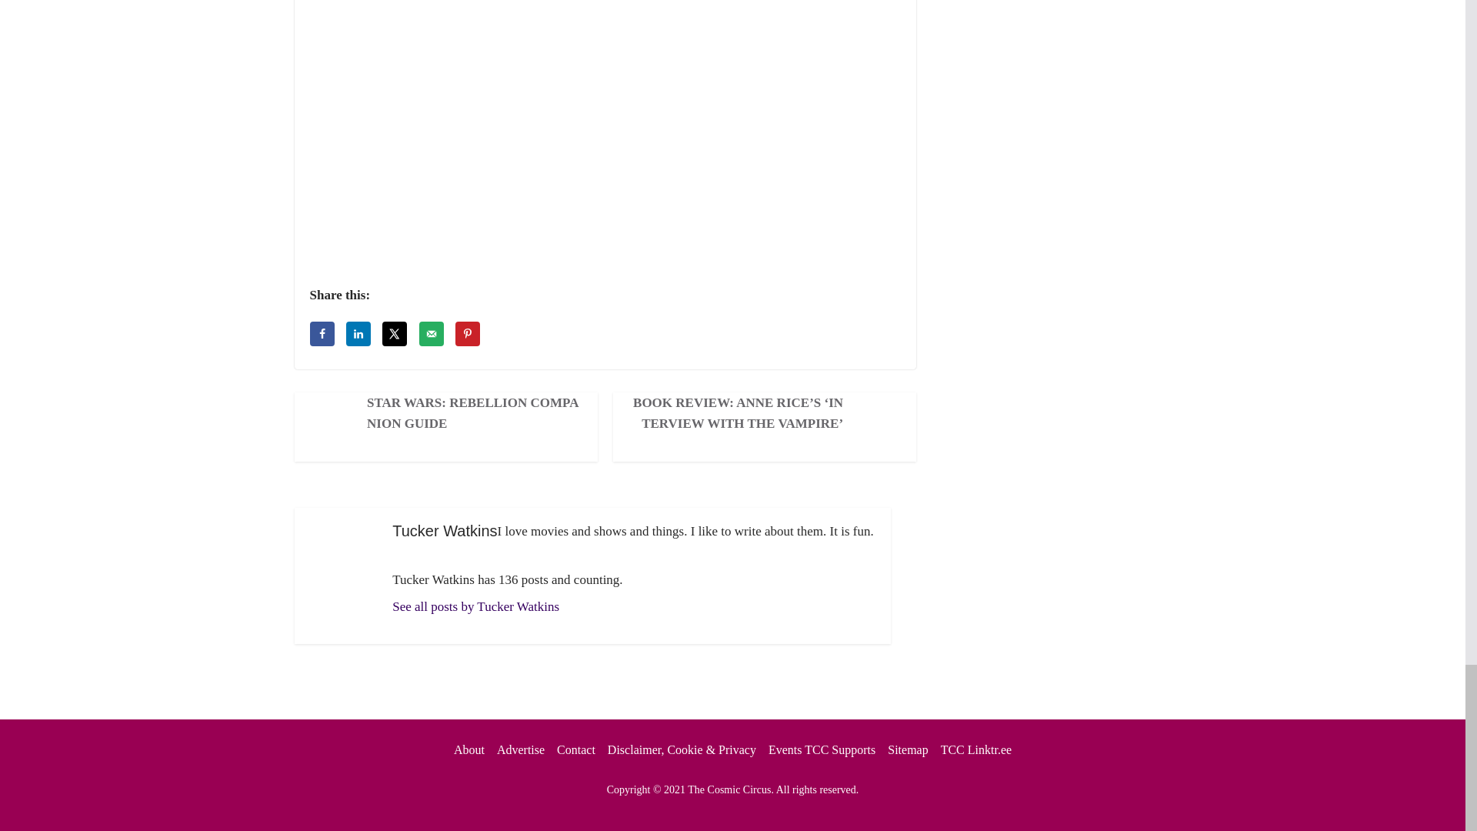 This screenshot has width=1477, height=831. Describe the element at coordinates (432, 334) in the screenshot. I see `Send over email` at that location.